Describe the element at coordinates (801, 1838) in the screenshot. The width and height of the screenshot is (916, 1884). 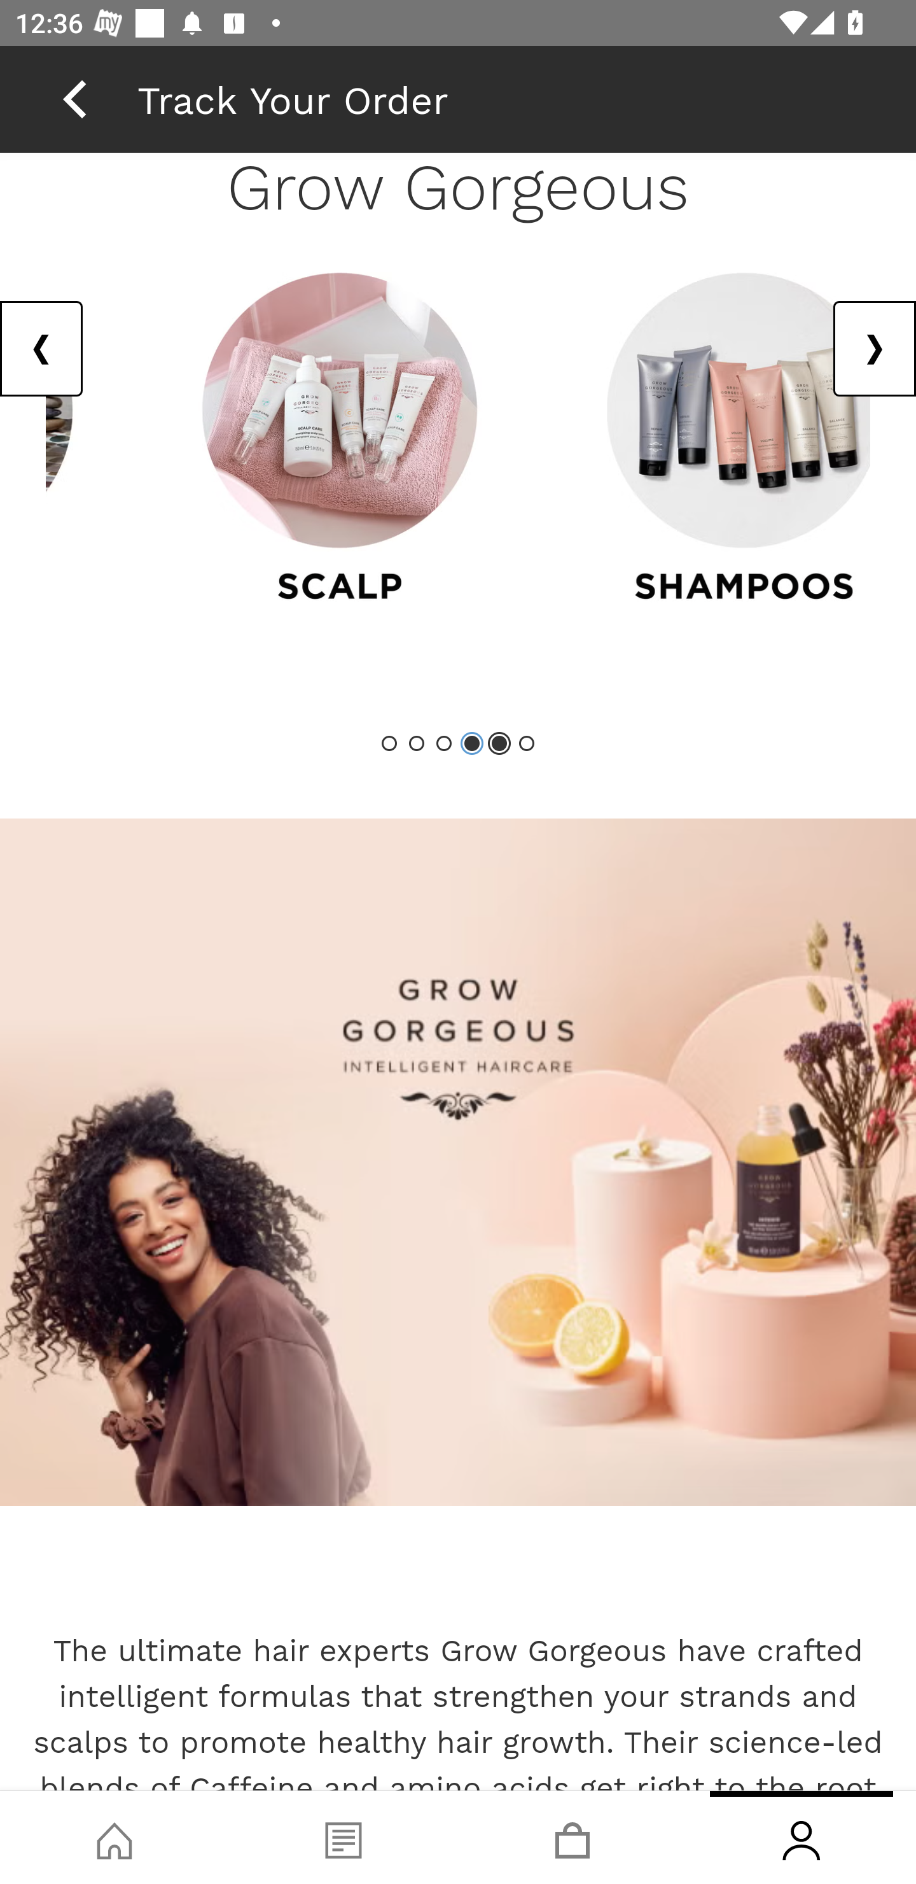
I see `Account, tab, 4 of 4` at that location.